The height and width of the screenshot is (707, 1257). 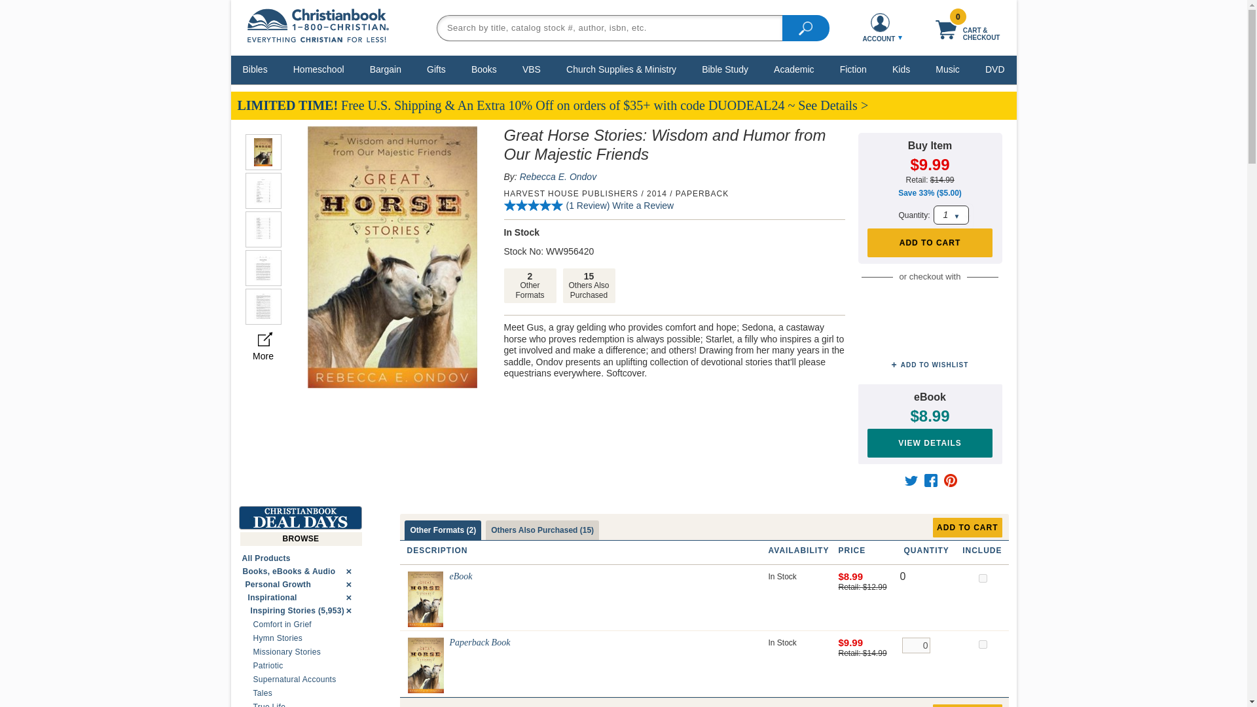 What do you see at coordinates (982, 644) in the screenshot?
I see `956420` at bounding box center [982, 644].